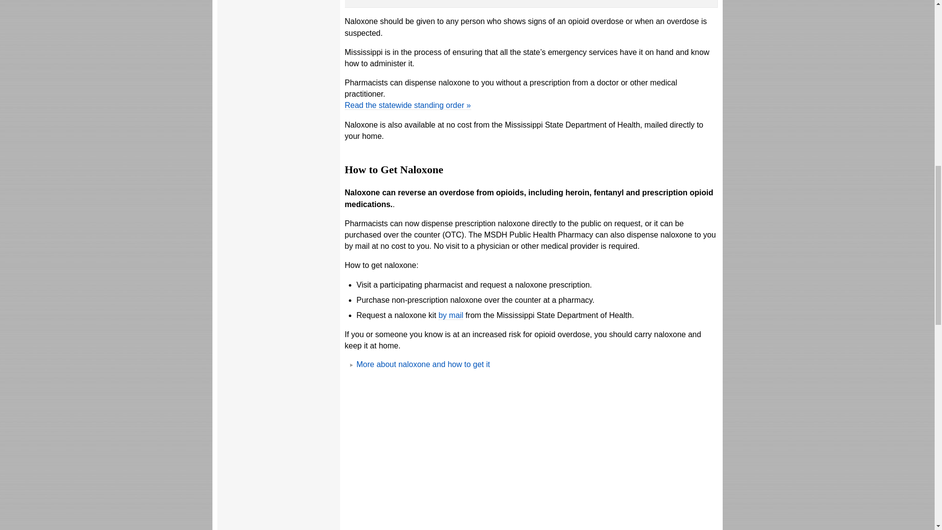 The width and height of the screenshot is (942, 530). What do you see at coordinates (451, 315) in the screenshot?
I see `by mail` at bounding box center [451, 315].